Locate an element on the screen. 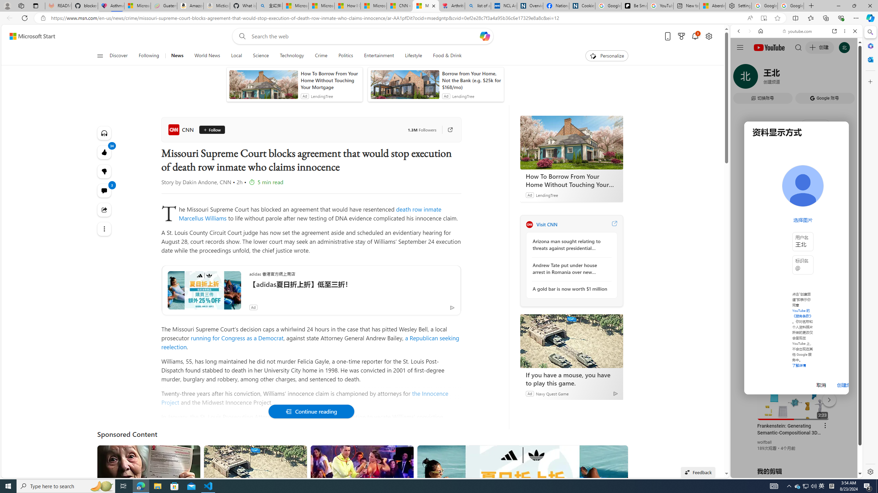 This screenshot has height=493, width=878. Search videos from youtube.com is located at coordinates (784, 225).